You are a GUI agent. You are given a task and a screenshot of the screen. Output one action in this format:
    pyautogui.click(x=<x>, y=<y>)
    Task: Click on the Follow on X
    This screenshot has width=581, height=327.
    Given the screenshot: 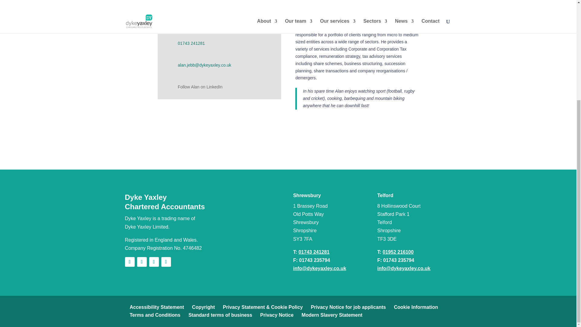 What is the action you would take?
    pyautogui.click(x=141, y=262)
    